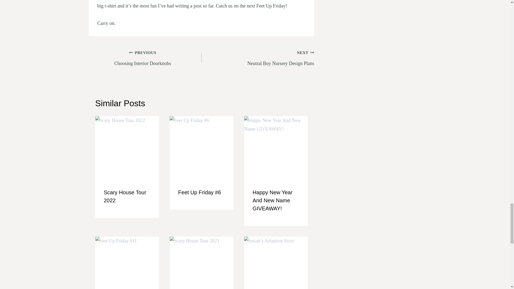 The width and height of the screenshot is (514, 289). Describe the element at coordinates (258, 58) in the screenshot. I see `Happy New Year And New Name GIVEAWAY!` at that location.